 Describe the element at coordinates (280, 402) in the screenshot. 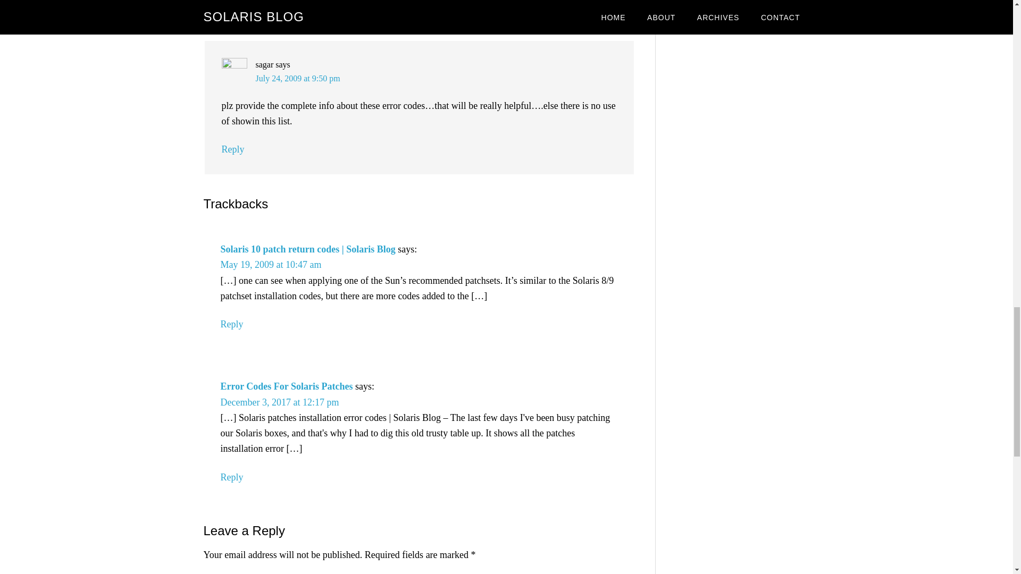

I see `December 3, 2017 at 12:17 pm` at that location.